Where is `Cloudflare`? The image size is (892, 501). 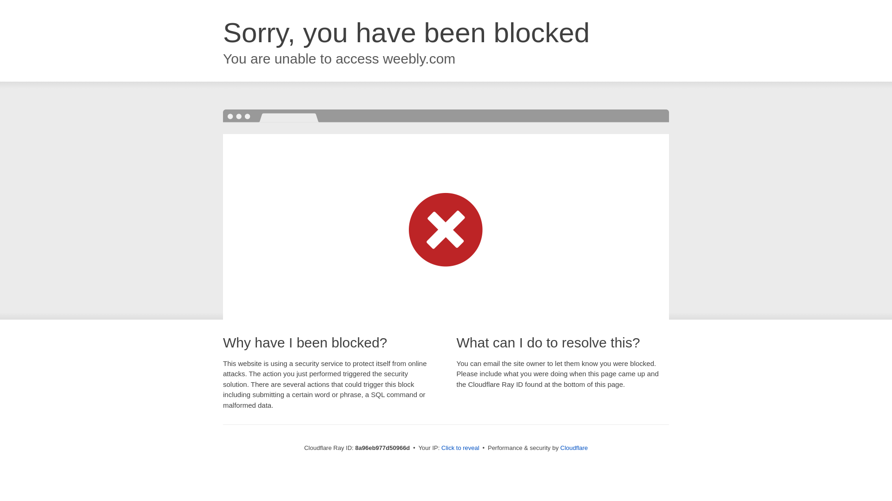
Cloudflare is located at coordinates (574, 448).